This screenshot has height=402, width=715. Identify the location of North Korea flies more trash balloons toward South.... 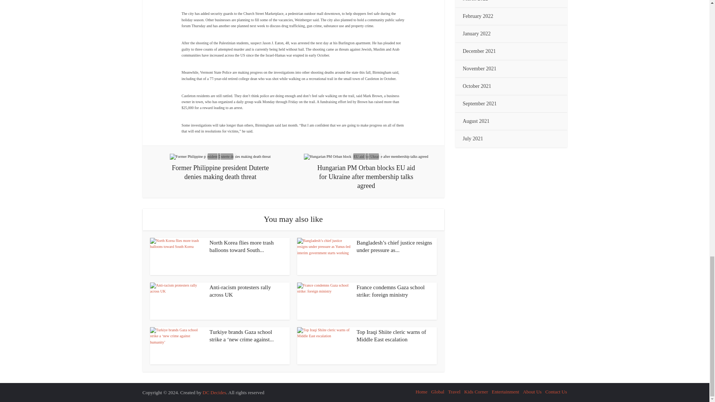
(241, 246).